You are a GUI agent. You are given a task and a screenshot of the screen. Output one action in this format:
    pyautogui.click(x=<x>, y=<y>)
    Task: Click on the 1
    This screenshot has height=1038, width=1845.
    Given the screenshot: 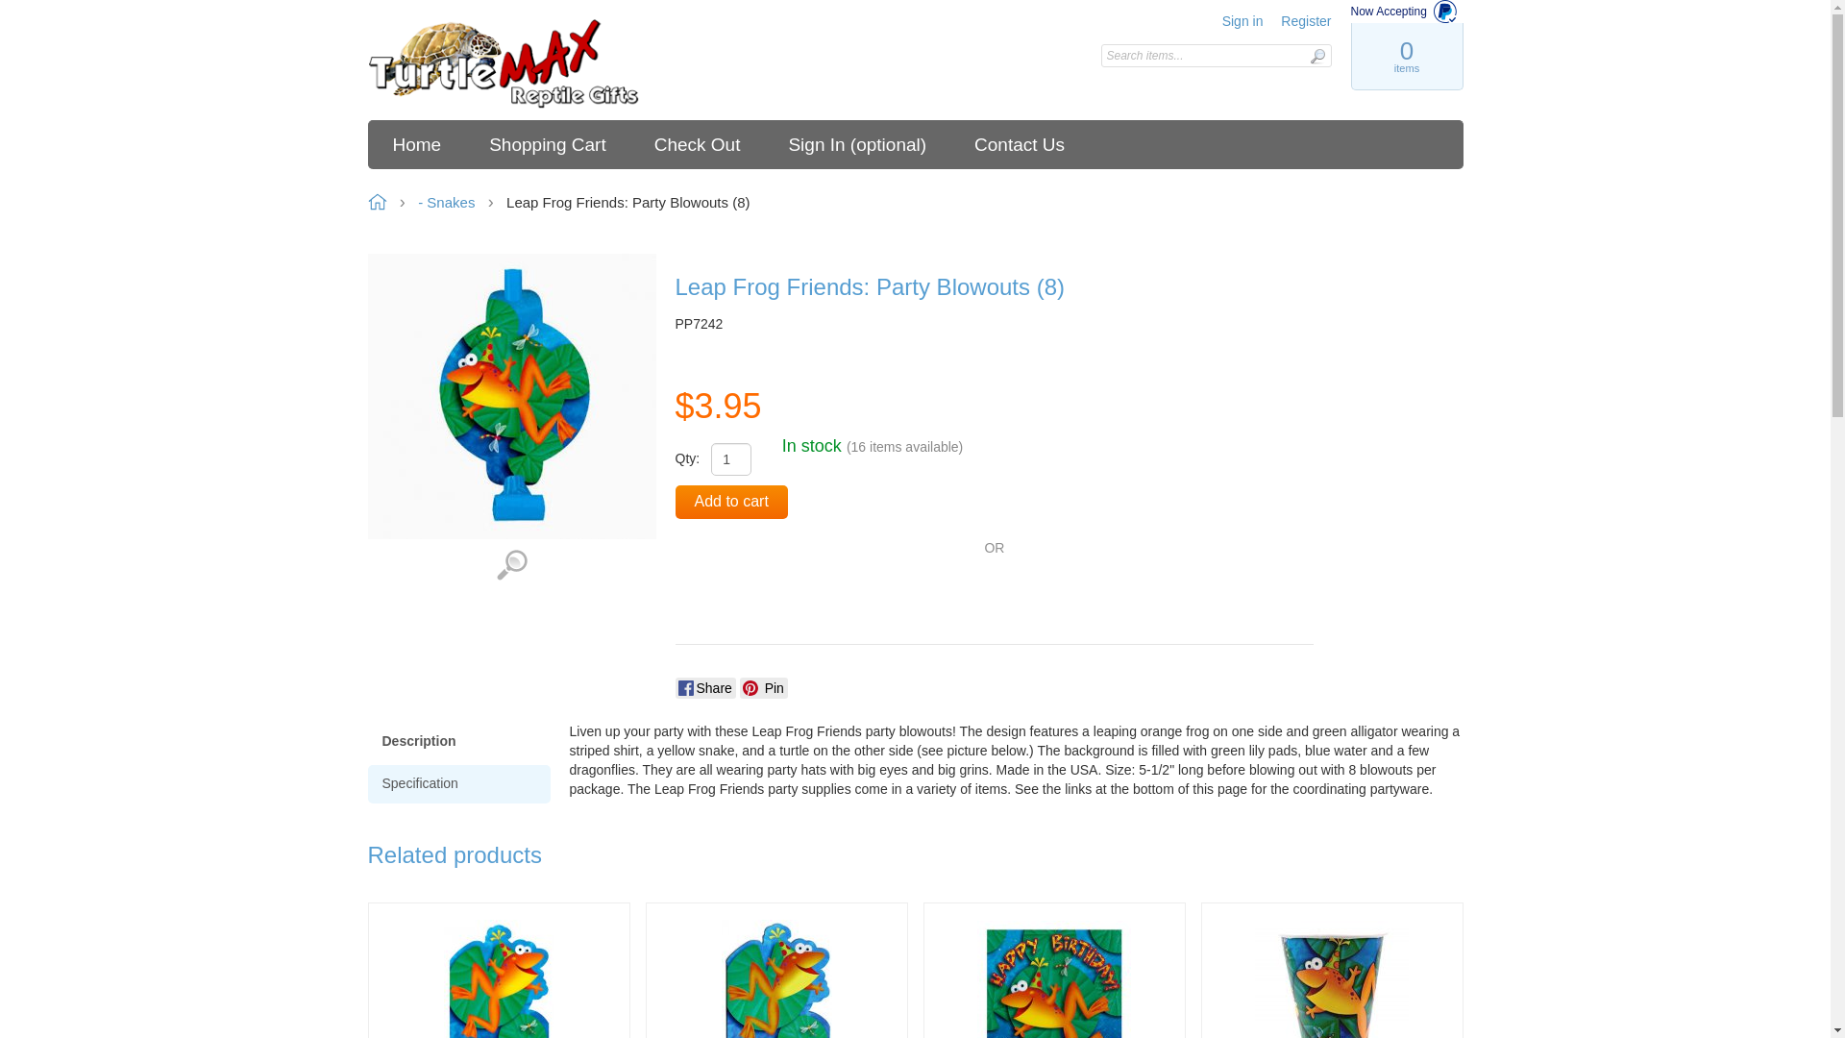 What is the action you would take?
    pyautogui.click(x=730, y=459)
    